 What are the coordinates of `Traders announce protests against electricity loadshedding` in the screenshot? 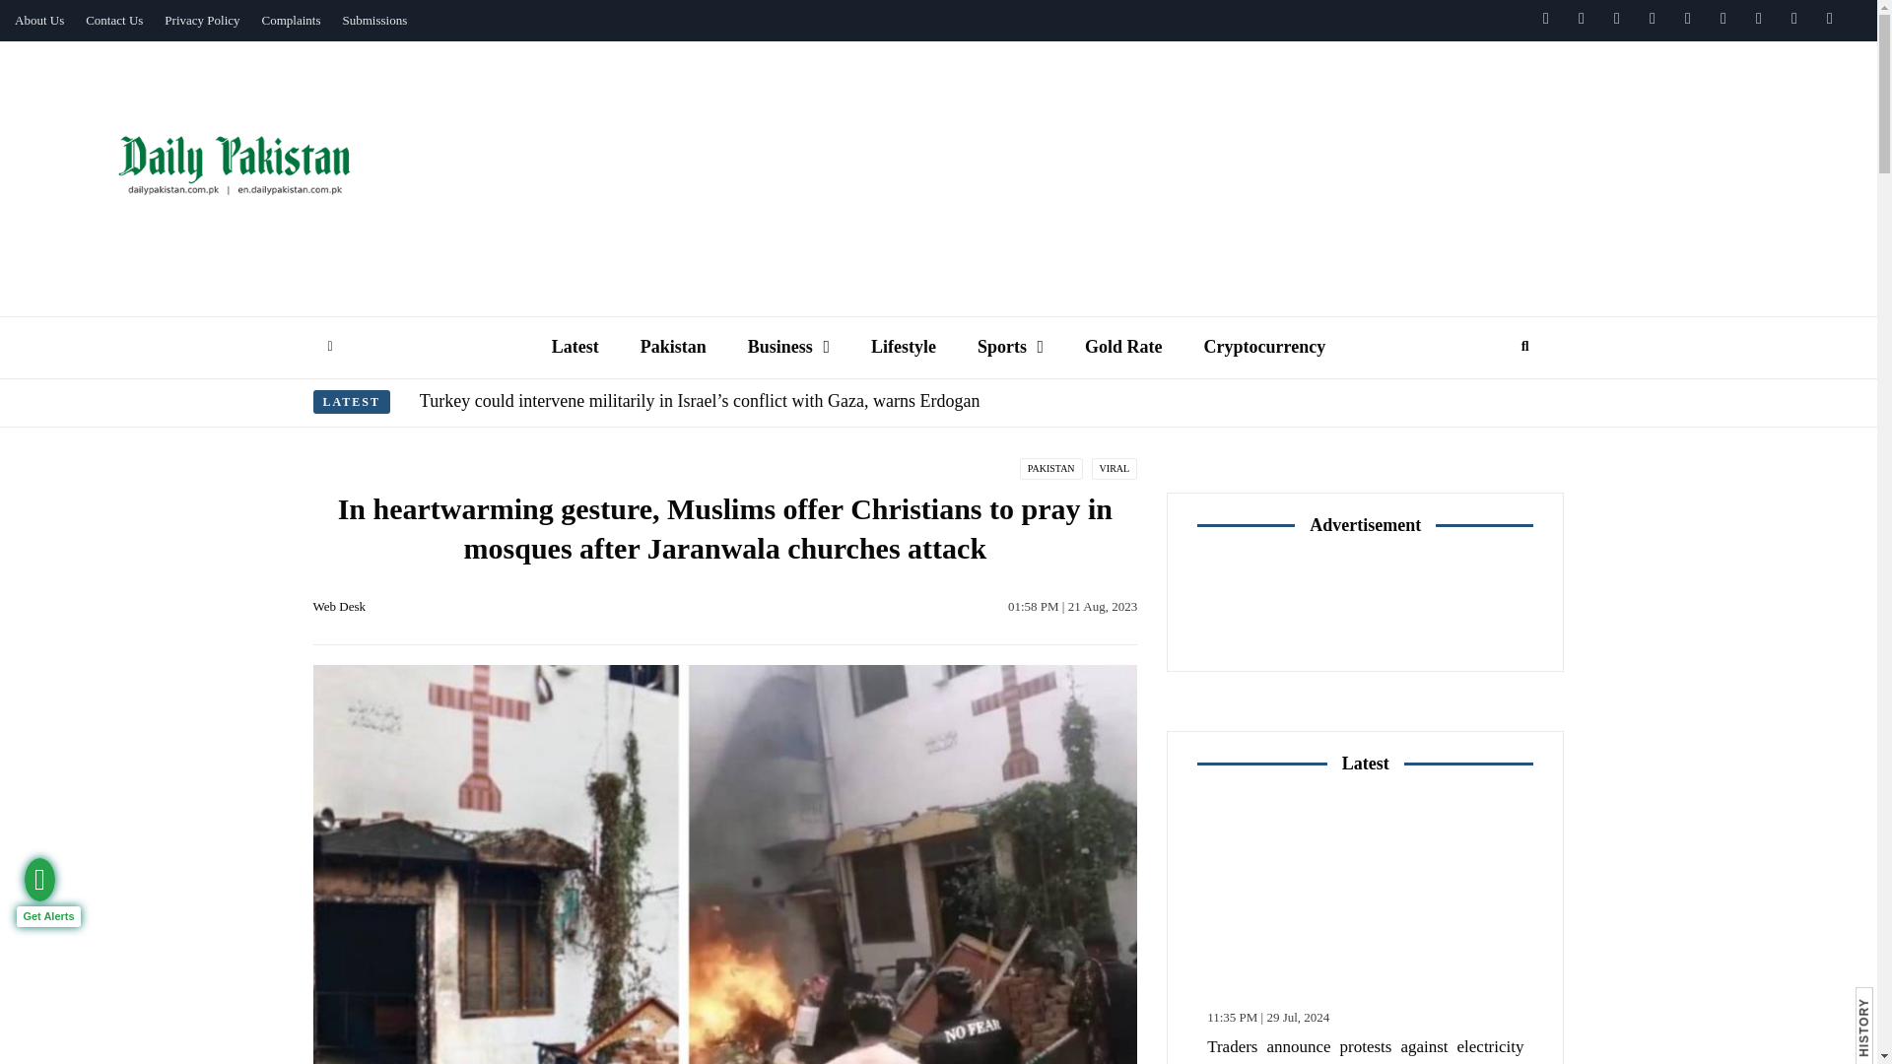 It's located at (1365, 896).